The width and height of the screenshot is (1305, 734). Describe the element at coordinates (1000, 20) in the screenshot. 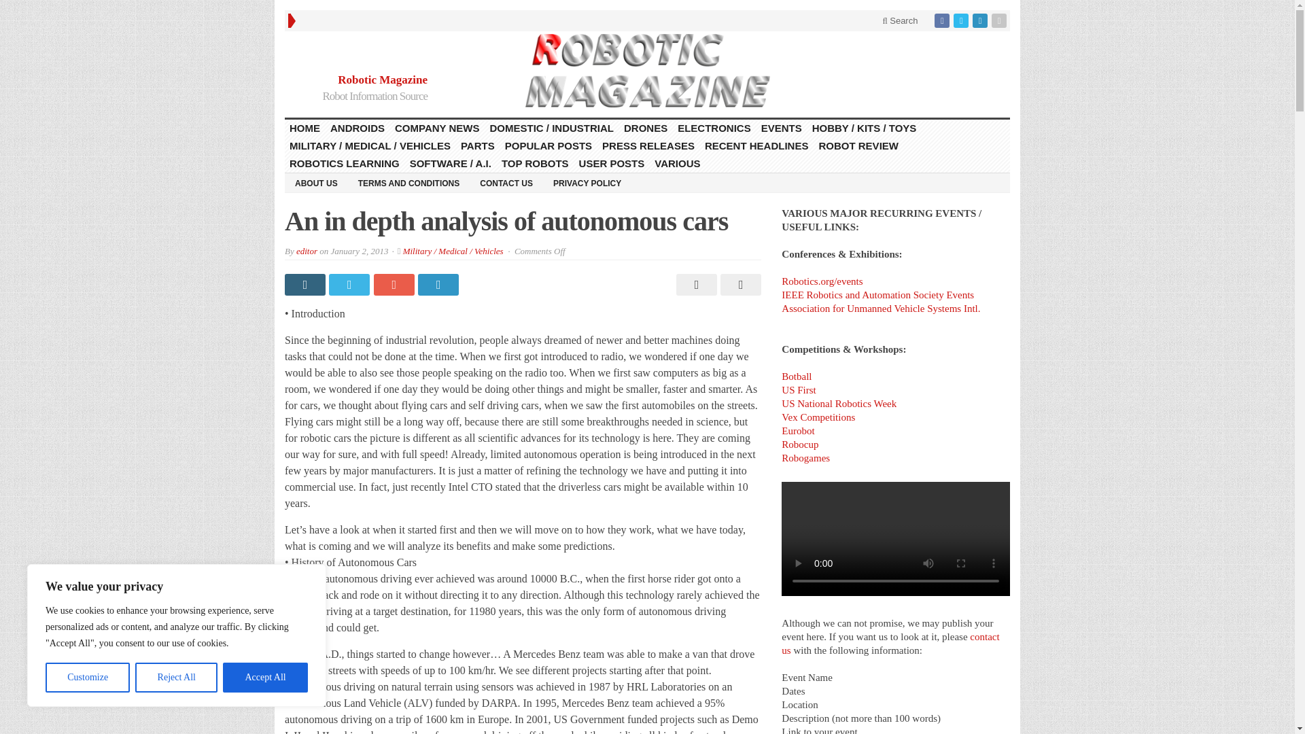

I see `Site feed` at that location.